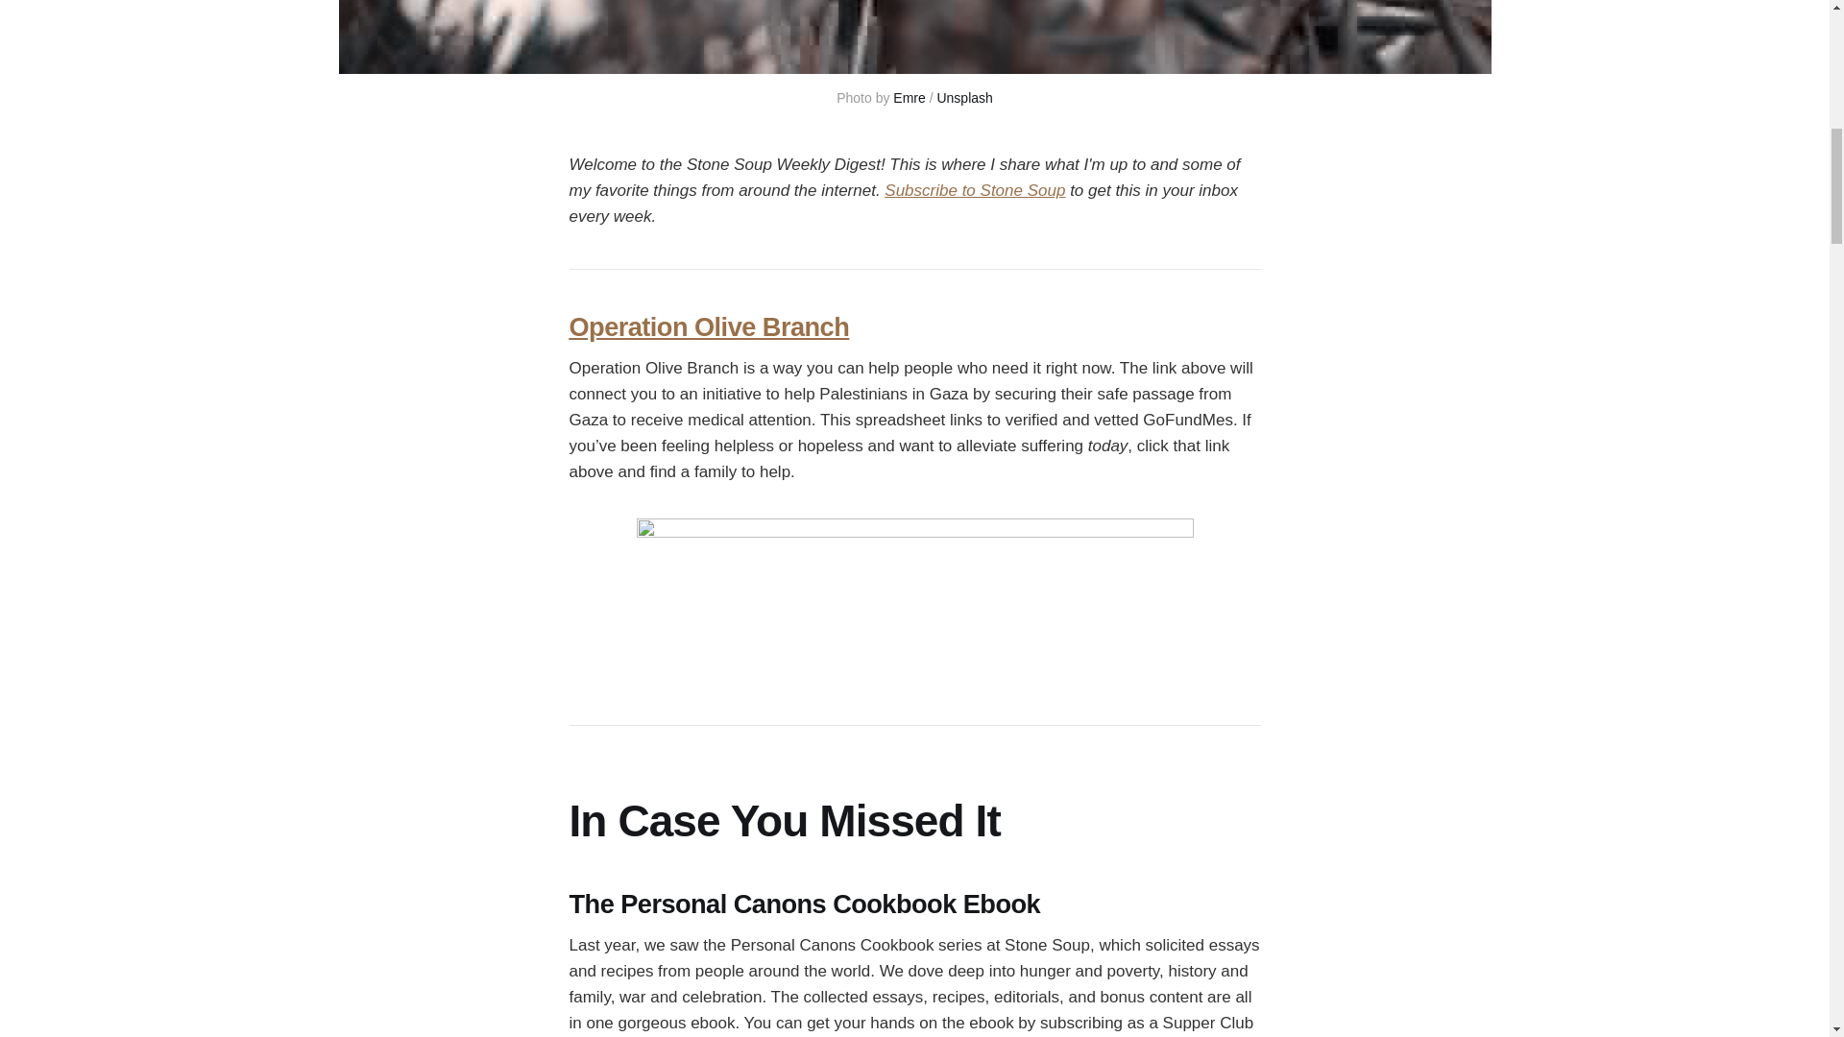  What do you see at coordinates (964, 98) in the screenshot?
I see `Unsplash` at bounding box center [964, 98].